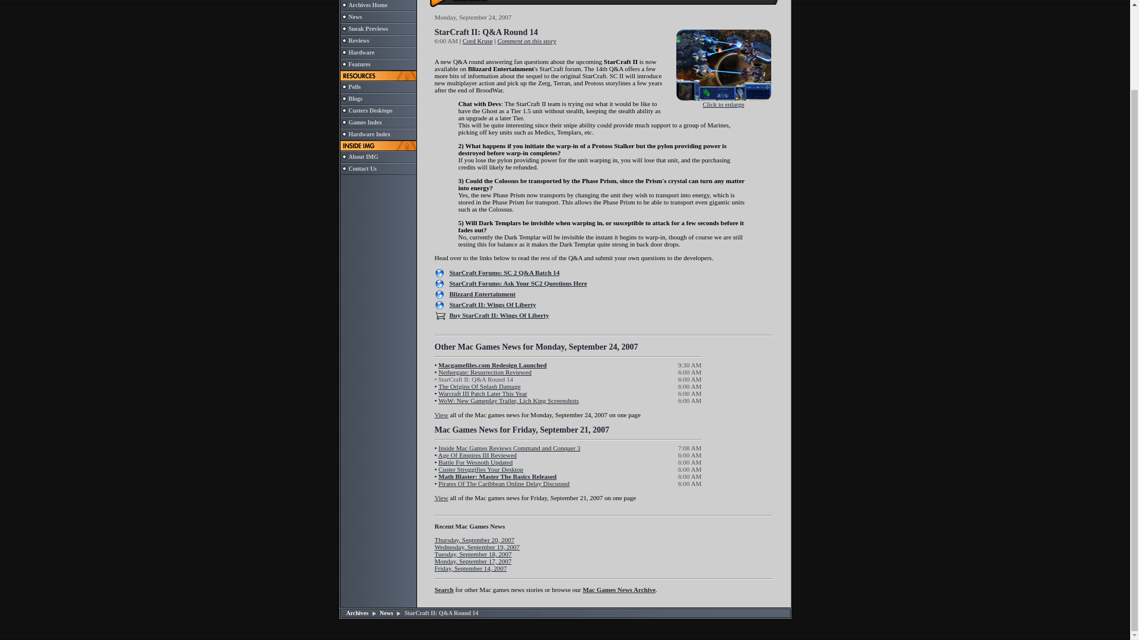  Describe the element at coordinates (478, 40) in the screenshot. I see `Cord Kruse` at that location.